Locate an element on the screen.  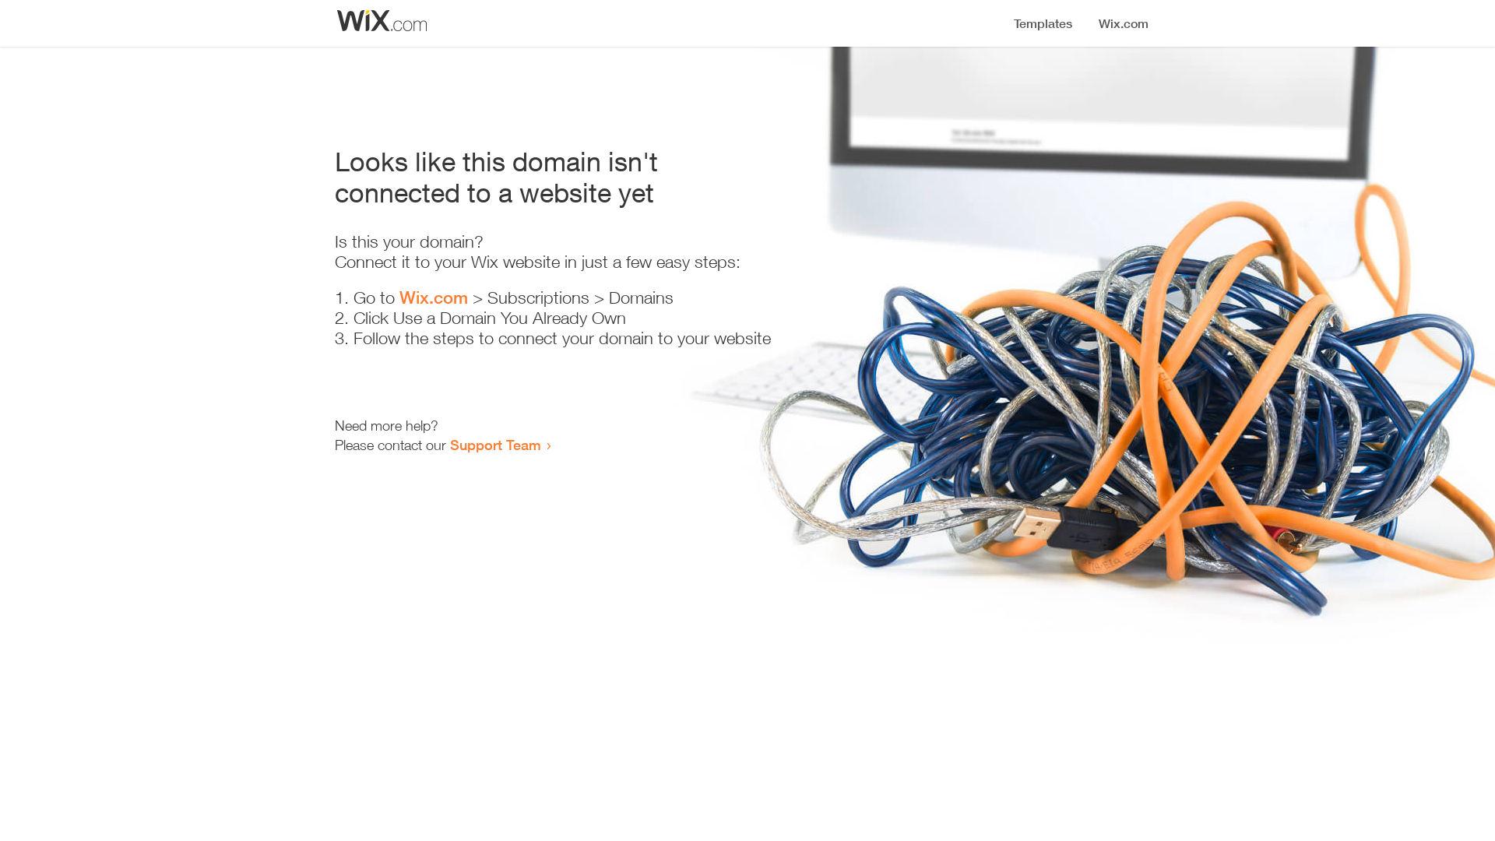
Support Team is located at coordinates (495, 445).